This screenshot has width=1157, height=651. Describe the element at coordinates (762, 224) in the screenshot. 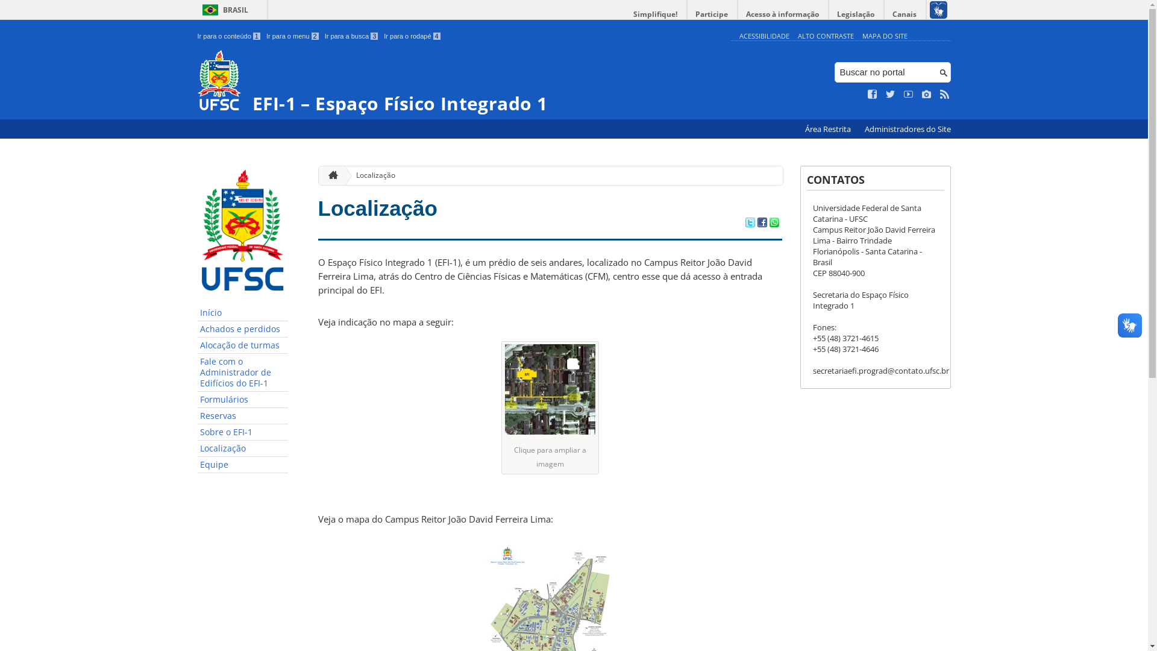

I see `Compartilhar no Facebook` at that location.